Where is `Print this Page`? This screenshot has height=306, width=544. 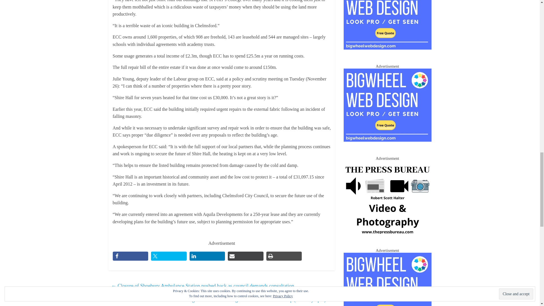 Print this Page is located at coordinates (284, 256).